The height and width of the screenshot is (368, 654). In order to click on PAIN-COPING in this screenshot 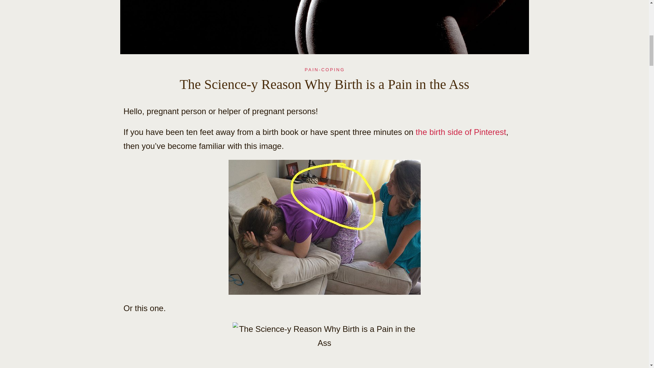, I will do `click(324, 70)`.